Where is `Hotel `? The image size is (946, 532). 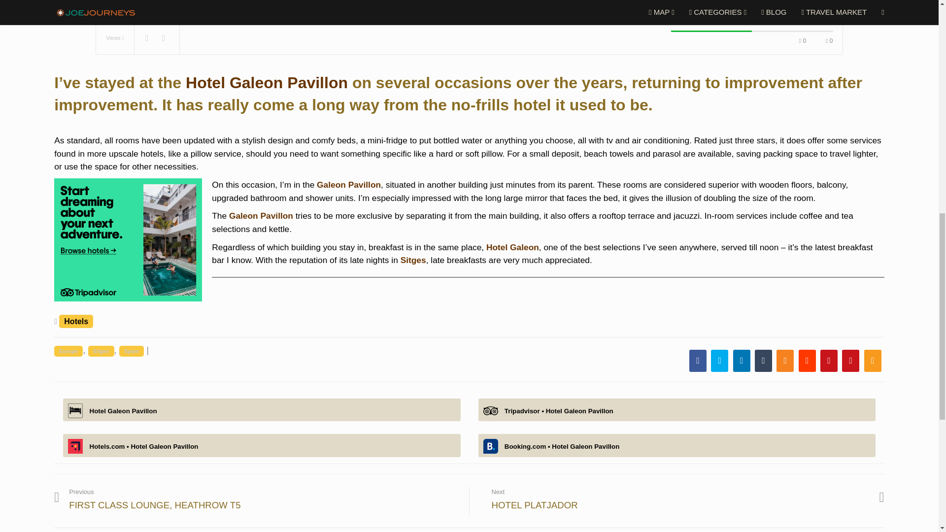 Hotel  is located at coordinates (207, 91).